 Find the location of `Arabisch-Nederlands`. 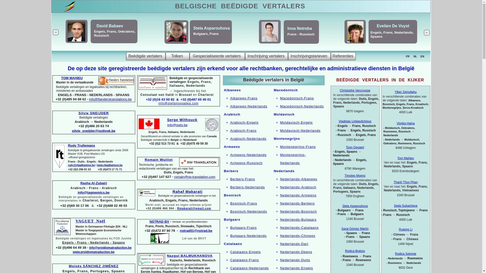

Arabisch-Nederlands is located at coordinates (249, 139).